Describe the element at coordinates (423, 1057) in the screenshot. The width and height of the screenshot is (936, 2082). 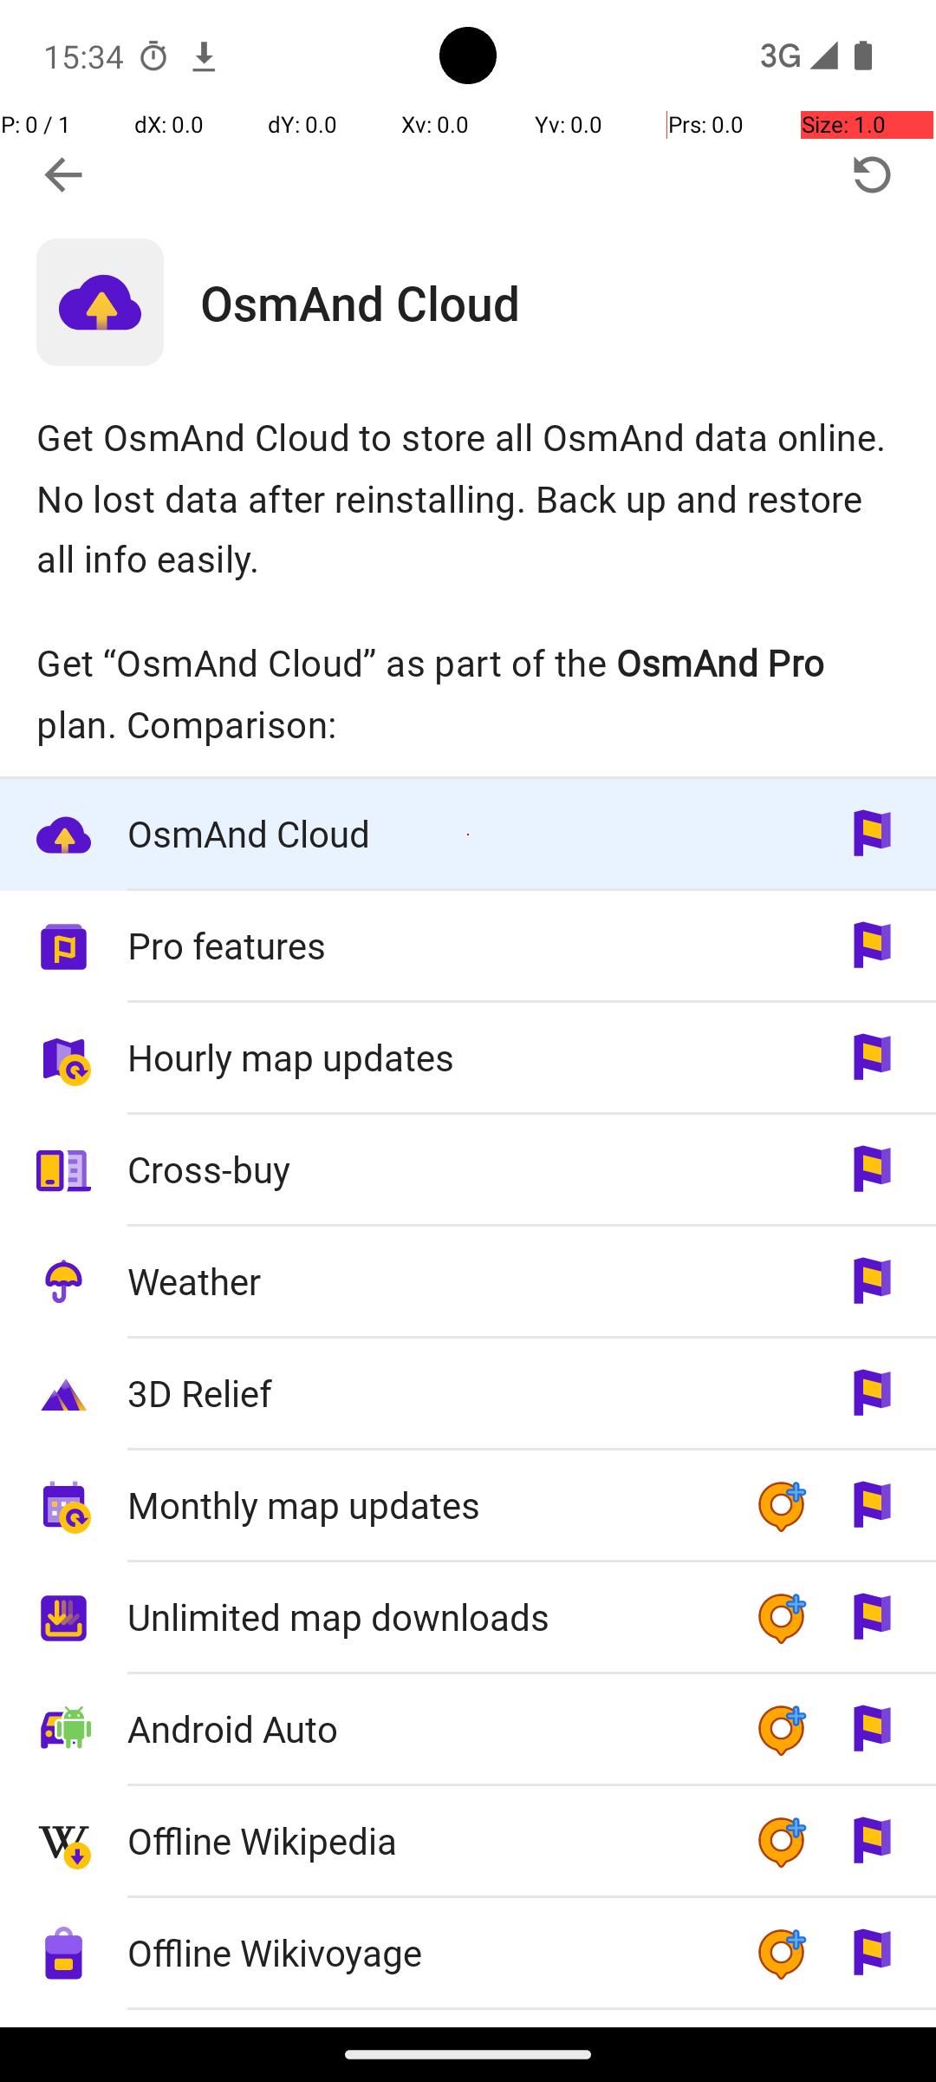
I see `Hourly map updates` at that location.